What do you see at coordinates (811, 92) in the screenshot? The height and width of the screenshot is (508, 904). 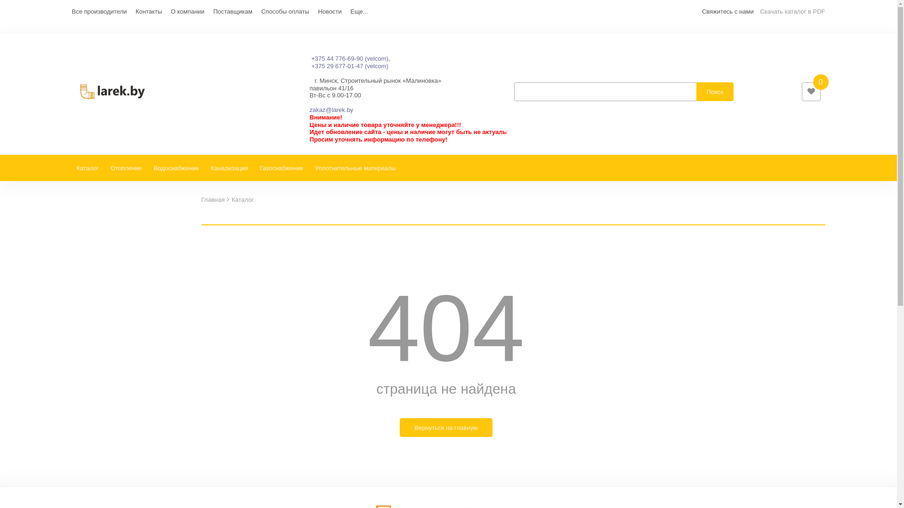 I see `0` at bounding box center [811, 92].